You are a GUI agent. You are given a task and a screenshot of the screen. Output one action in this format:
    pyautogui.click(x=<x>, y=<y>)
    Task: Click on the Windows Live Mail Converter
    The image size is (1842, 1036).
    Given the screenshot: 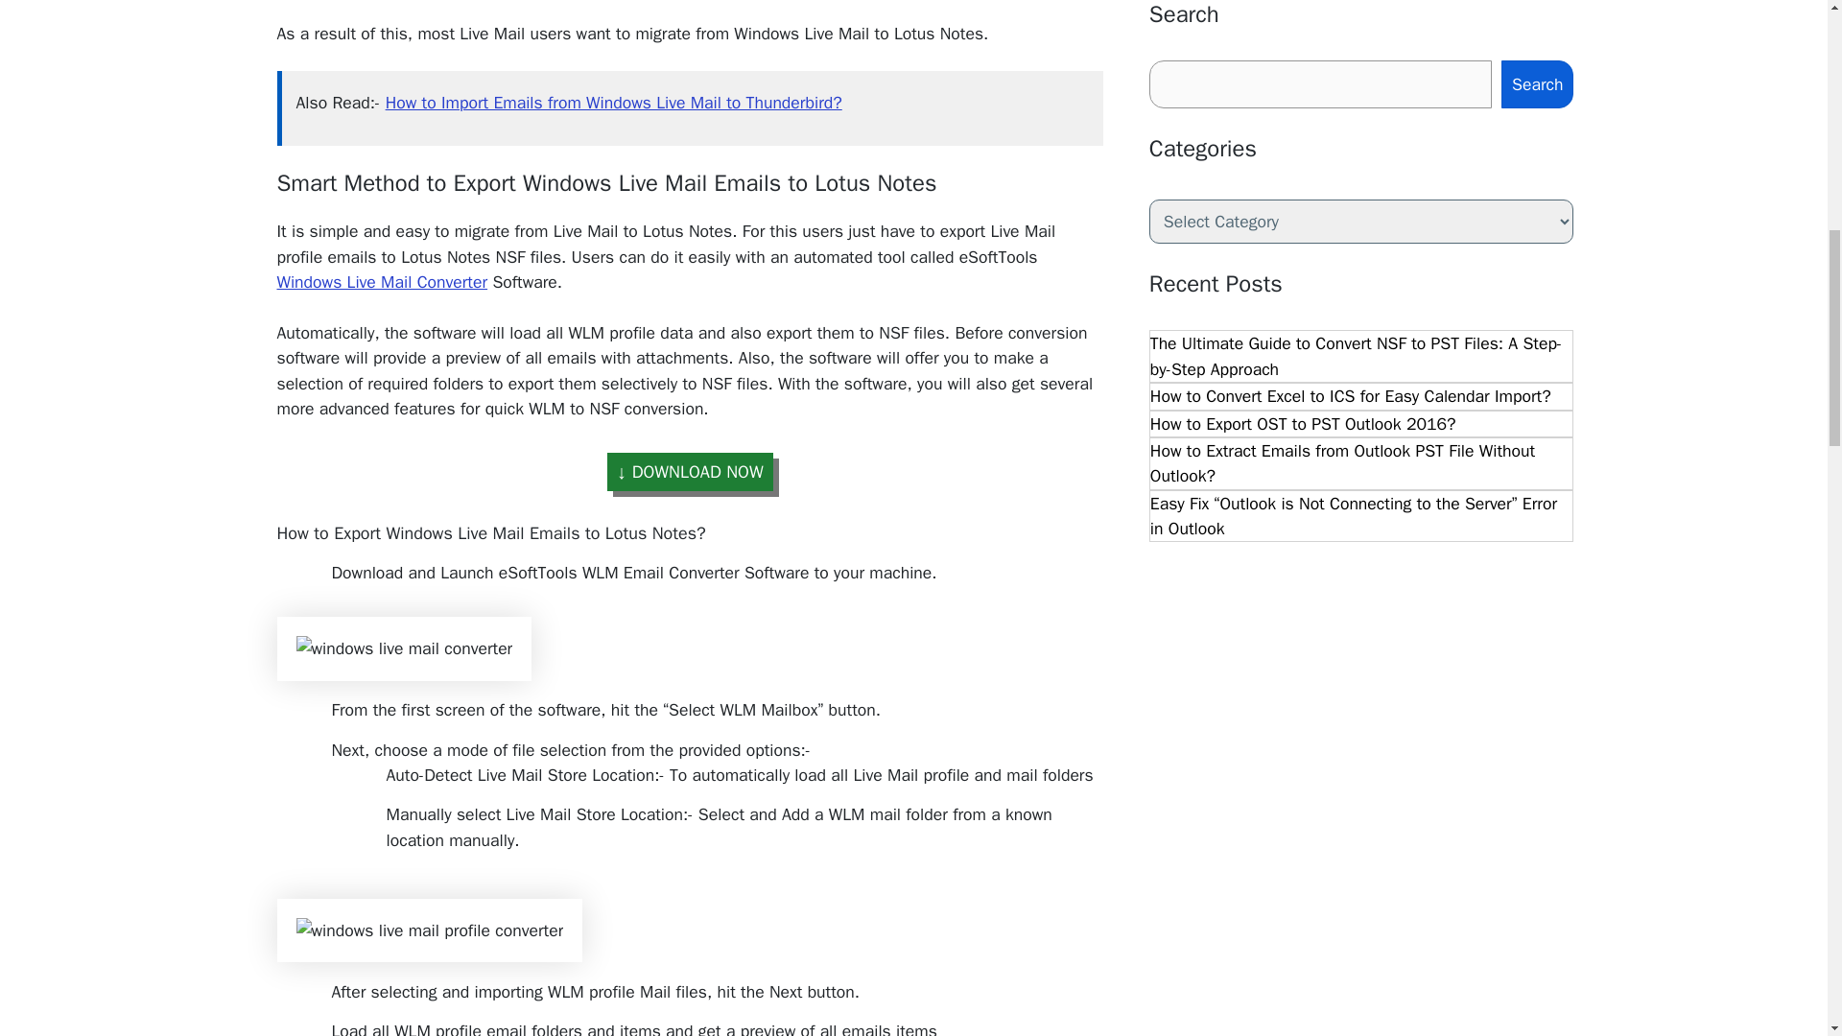 What is the action you would take?
    pyautogui.click(x=382, y=281)
    